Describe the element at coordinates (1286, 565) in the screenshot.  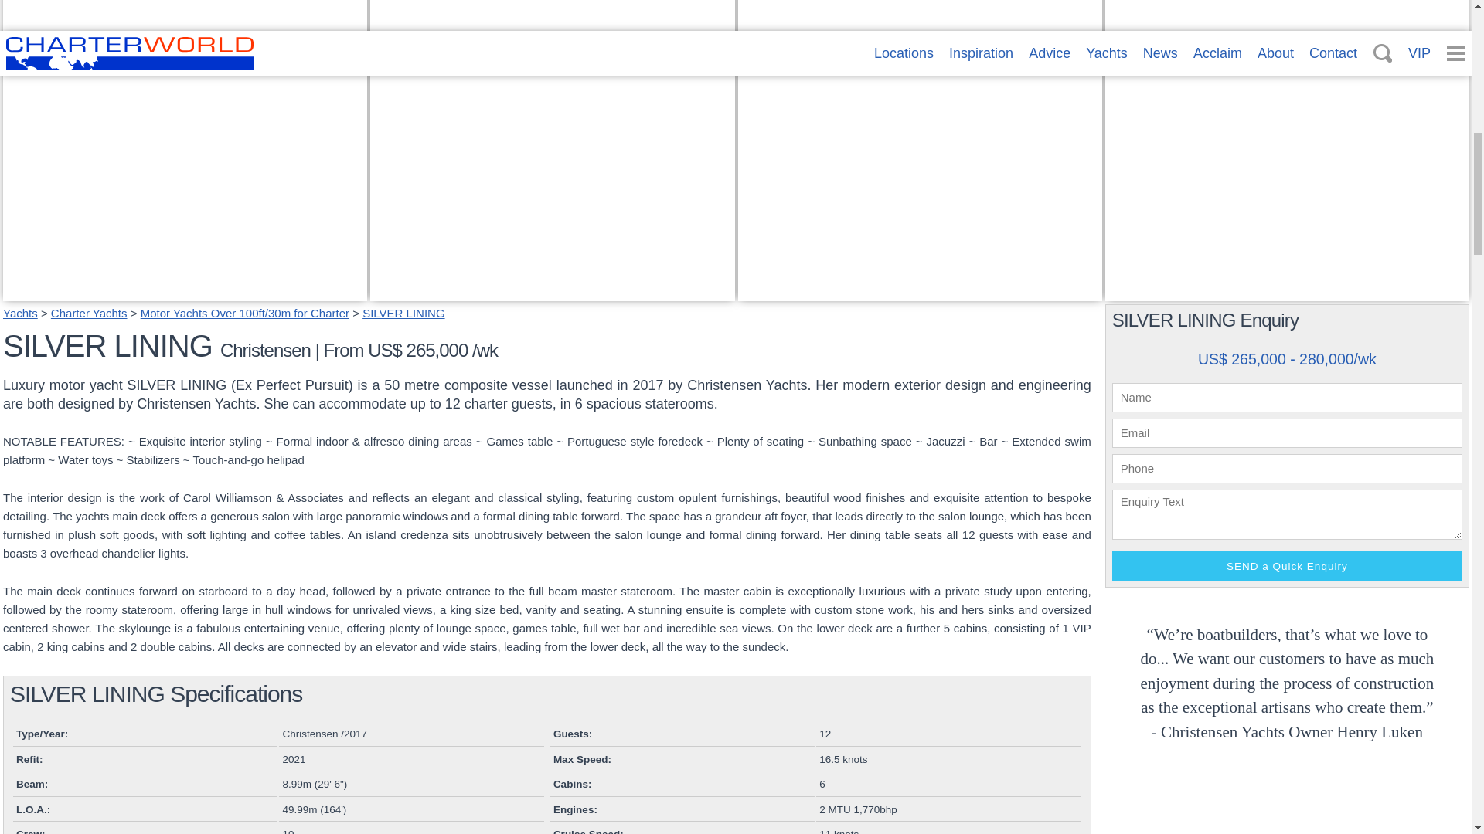
I see `The 10 largest luxury yachts attending ...` at that location.